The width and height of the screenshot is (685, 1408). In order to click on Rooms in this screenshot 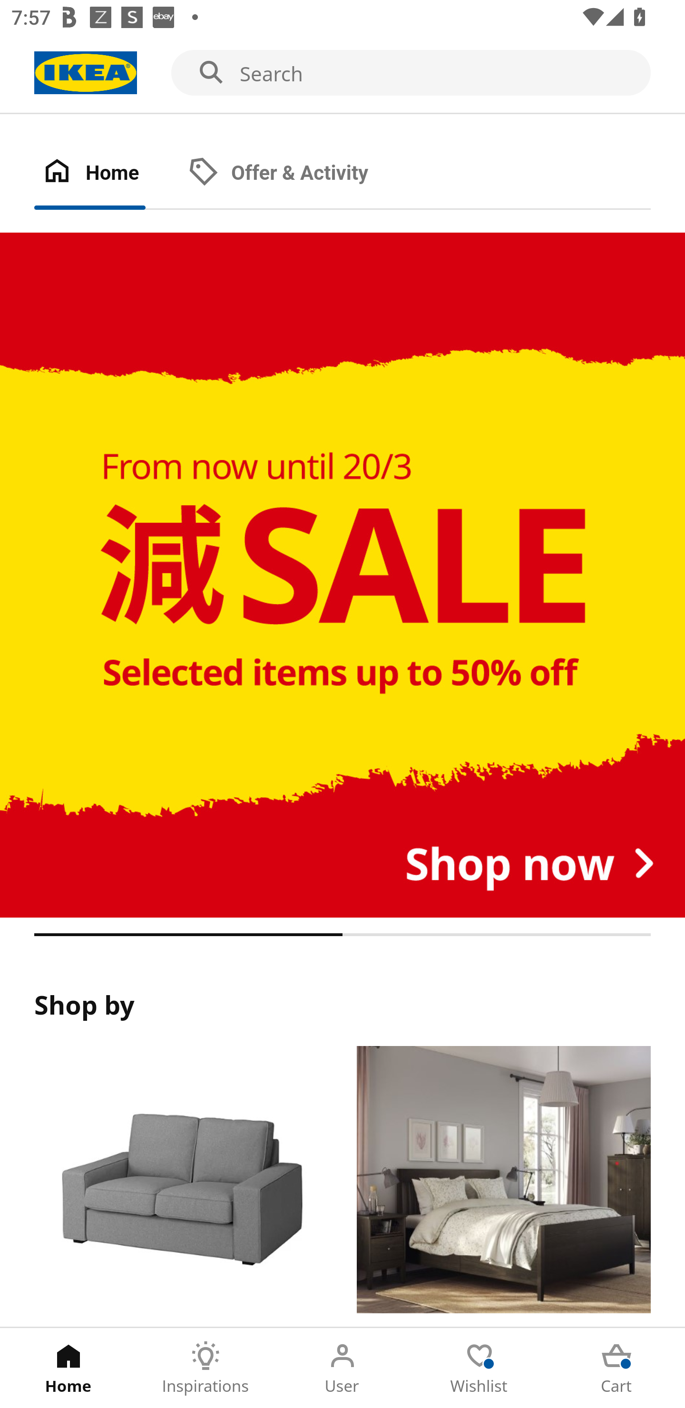, I will do `click(504, 1186)`.